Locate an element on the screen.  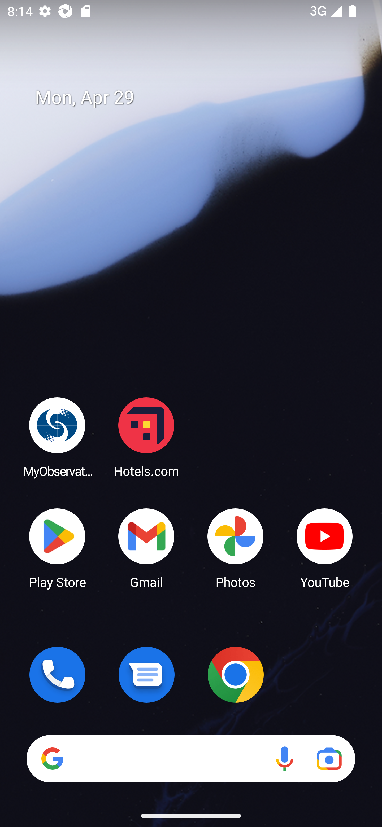
Phone is located at coordinates (57, 675).